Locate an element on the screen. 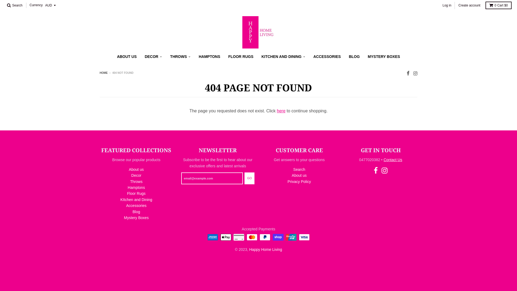 The height and width of the screenshot is (291, 517). Search is located at coordinates (15, 5).